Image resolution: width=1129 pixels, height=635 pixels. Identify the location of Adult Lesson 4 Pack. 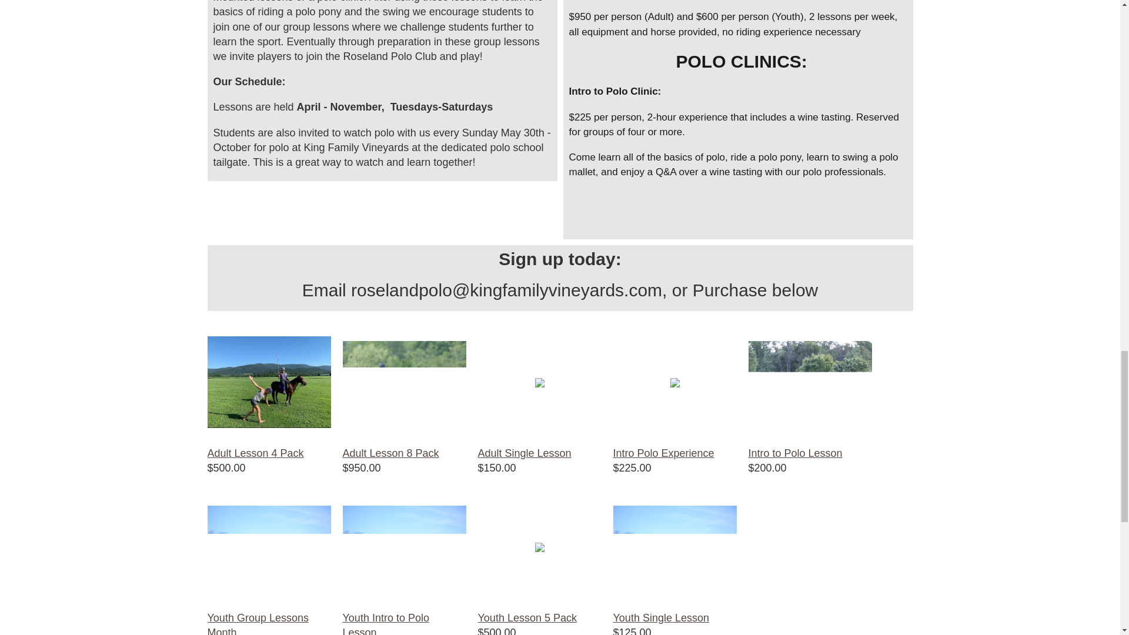
(255, 453).